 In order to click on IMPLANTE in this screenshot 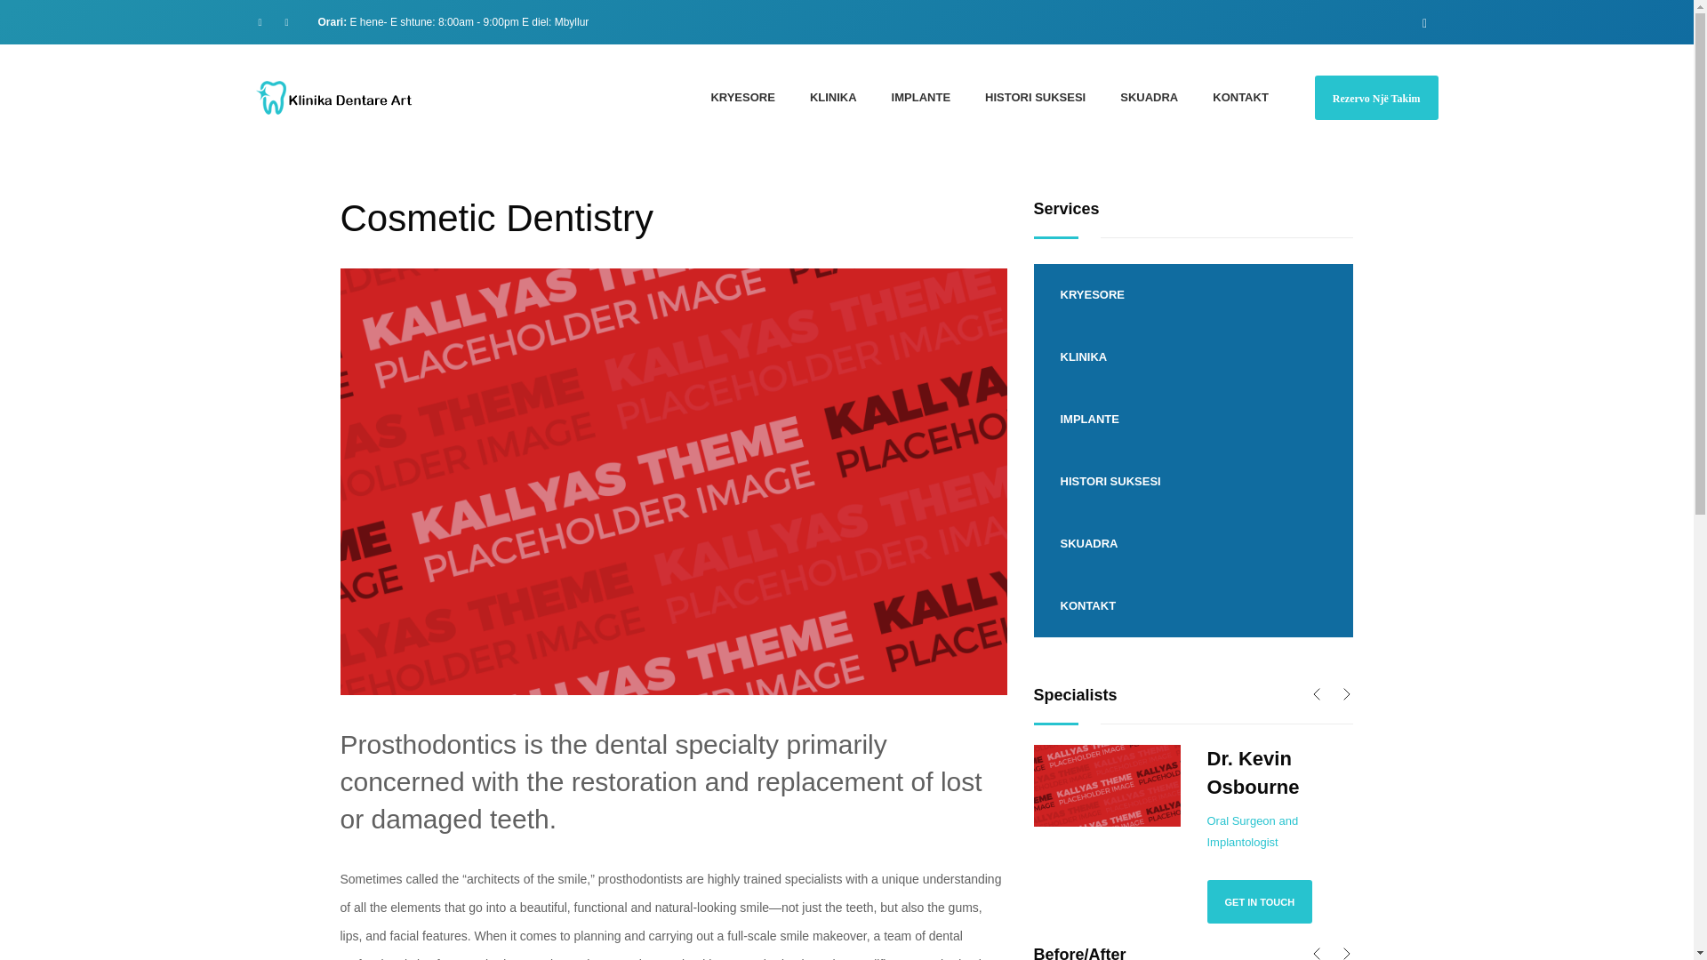, I will do `click(1193, 420)`.